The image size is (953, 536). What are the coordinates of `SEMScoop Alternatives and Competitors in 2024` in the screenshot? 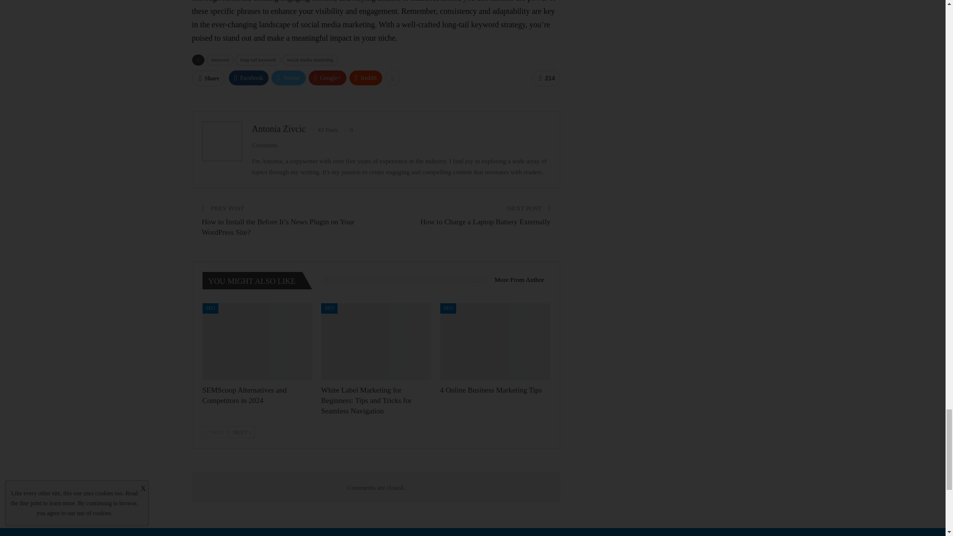 It's located at (257, 341).